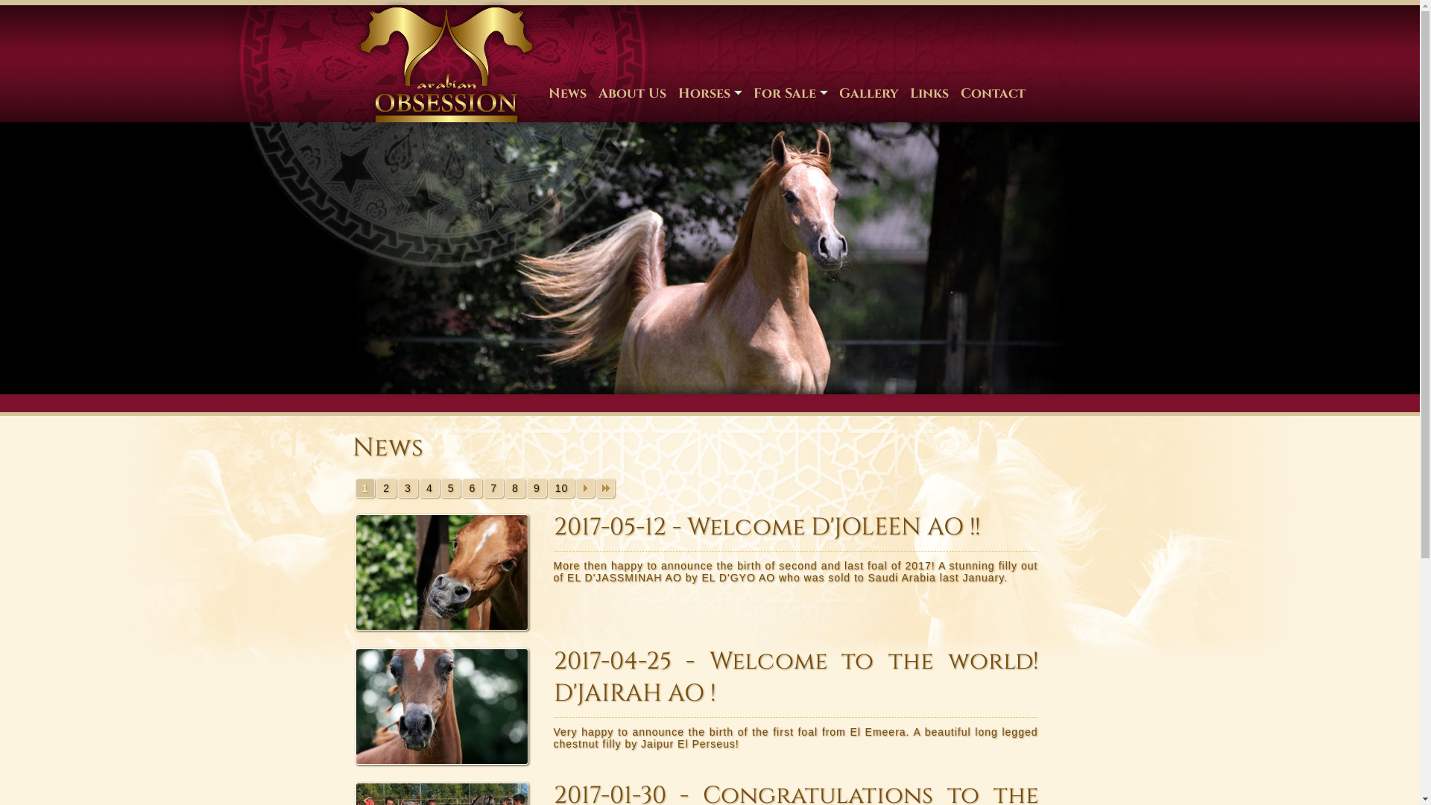  I want to click on next page, so click(586, 488).